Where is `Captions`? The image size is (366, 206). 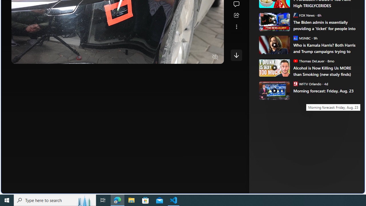
Captions is located at coordinates (193, 57).